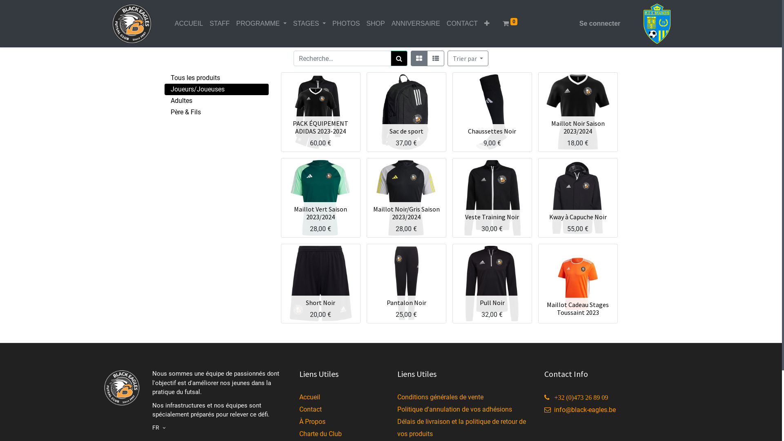  What do you see at coordinates (216, 89) in the screenshot?
I see `Joueurs/Joueuses` at bounding box center [216, 89].